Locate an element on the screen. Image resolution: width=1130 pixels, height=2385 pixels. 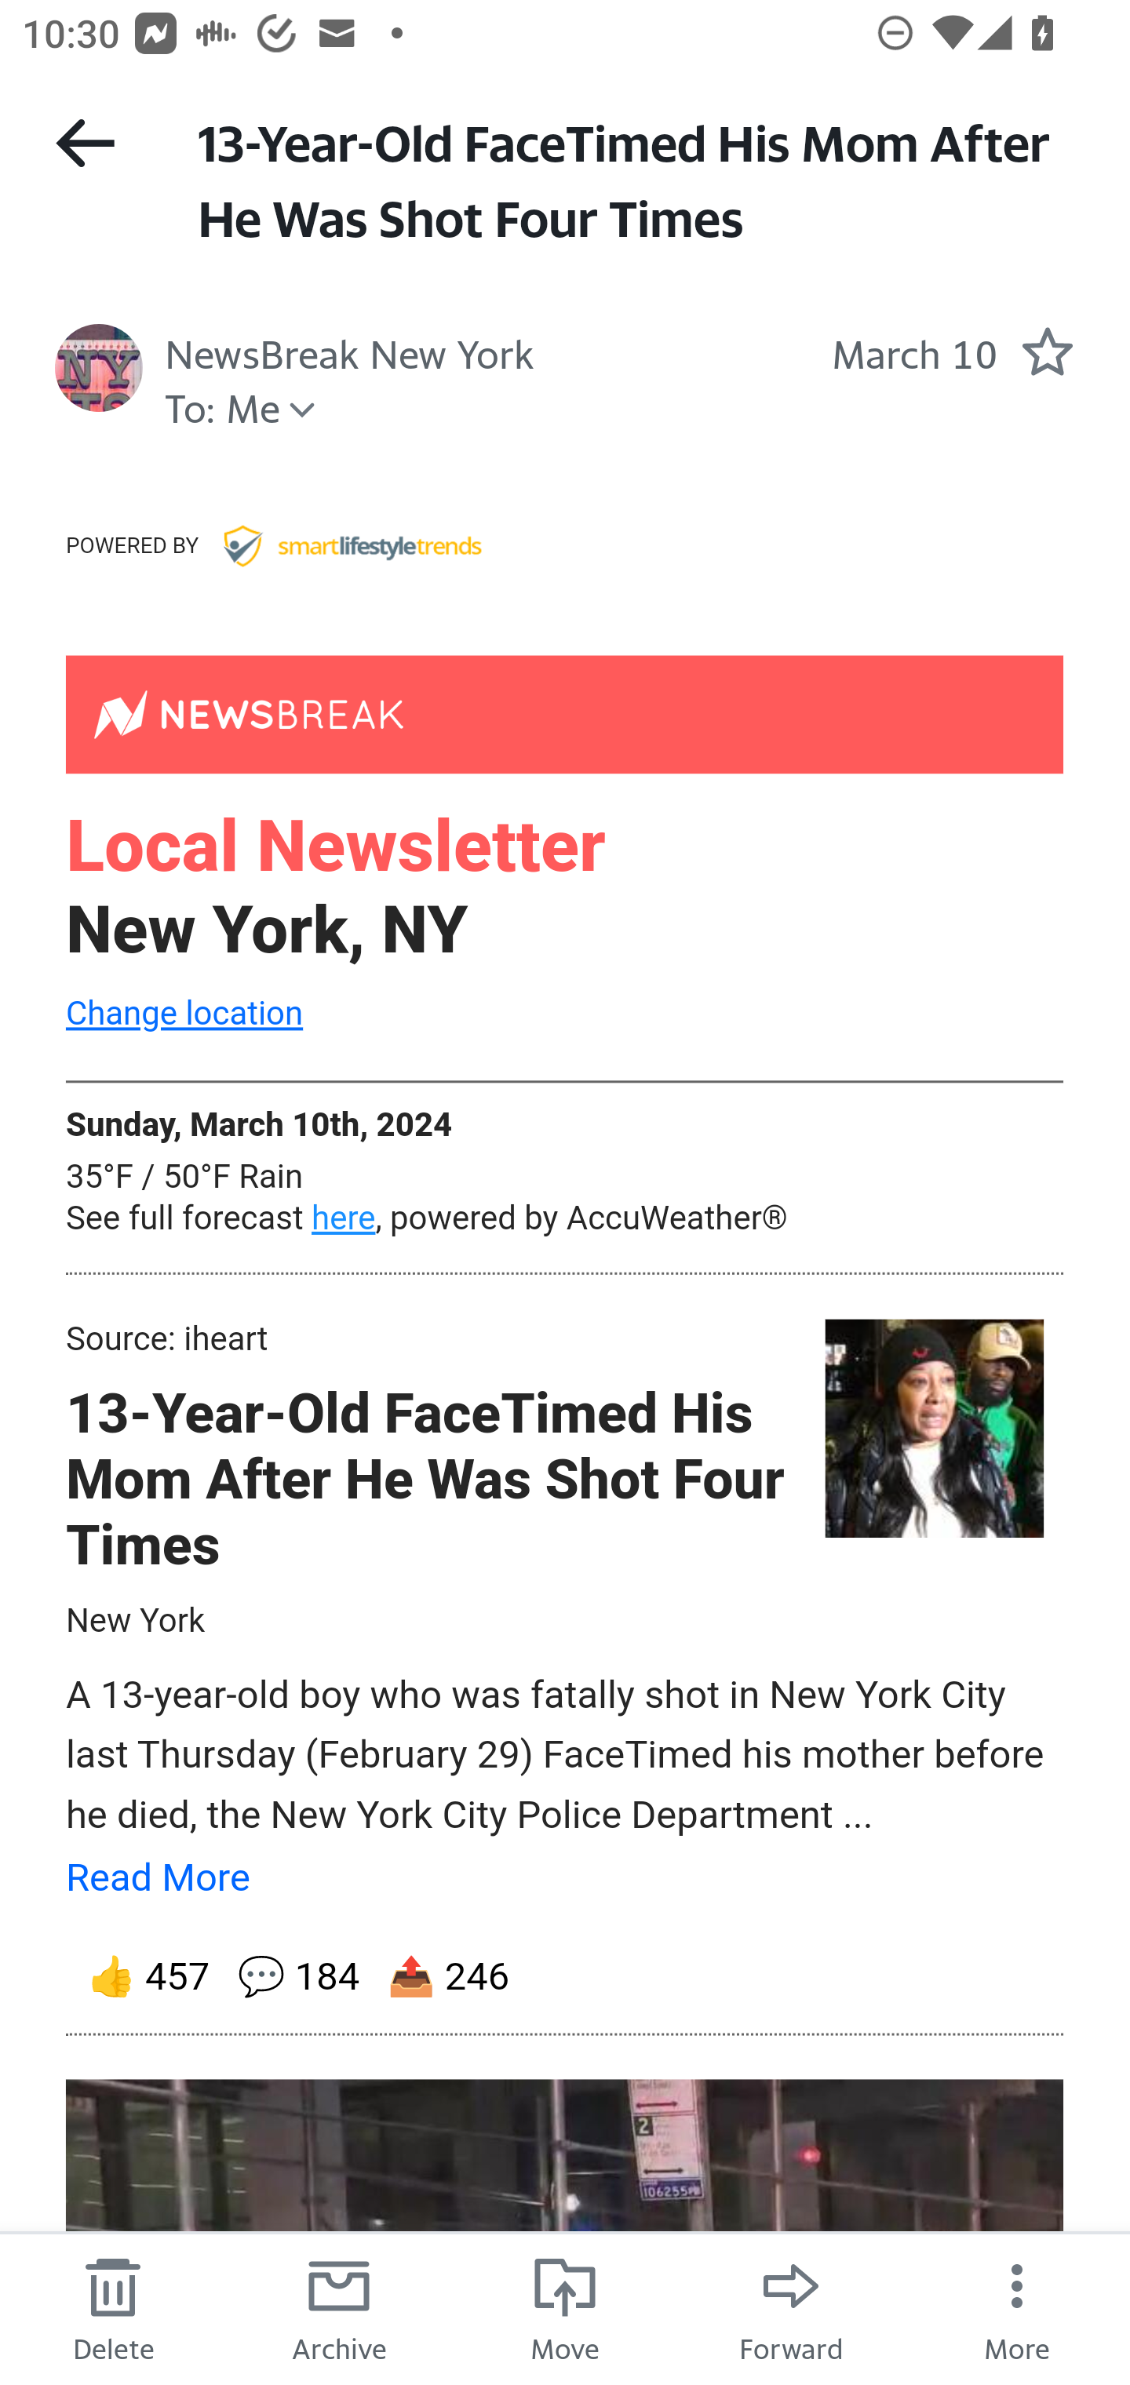
NewsBreak New York Sender NewsBreak New York is located at coordinates (350, 351).